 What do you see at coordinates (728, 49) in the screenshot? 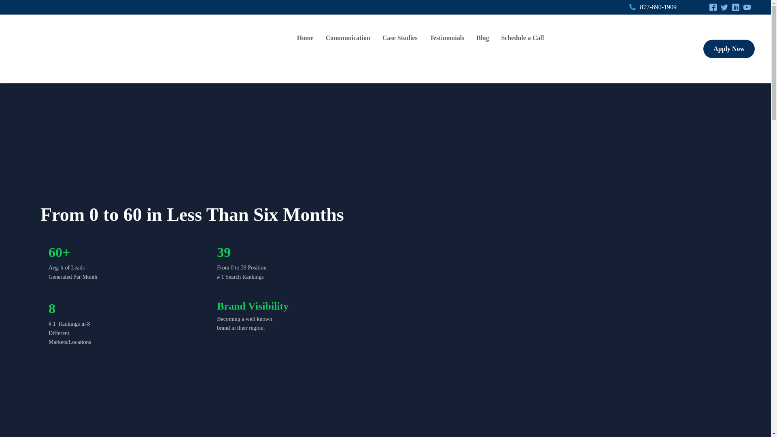
I see `Apply Now` at bounding box center [728, 49].